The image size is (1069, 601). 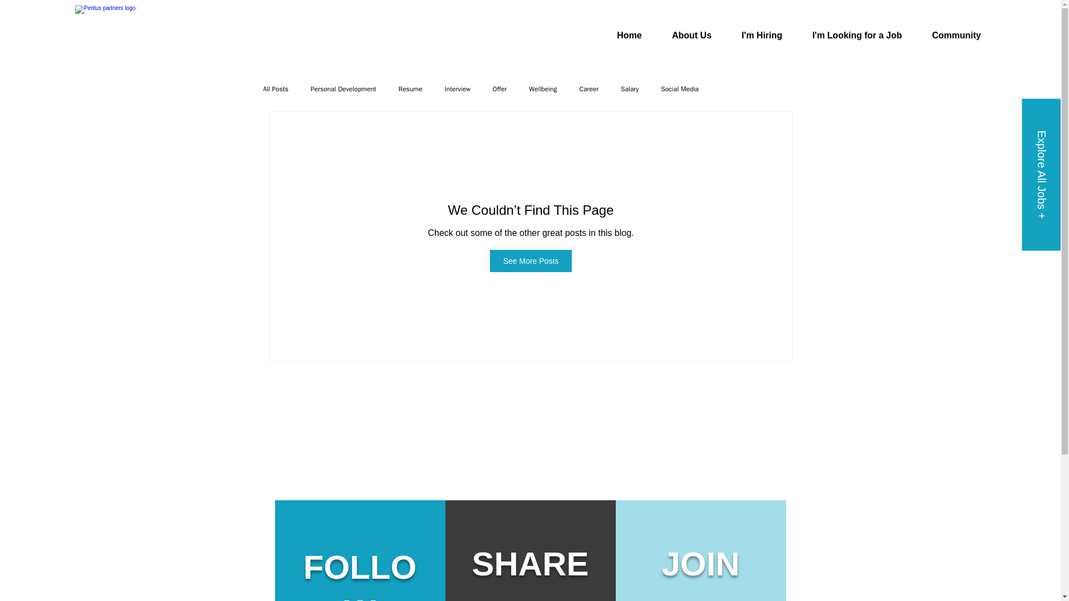 What do you see at coordinates (276, 89) in the screenshot?
I see `All Posts` at bounding box center [276, 89].